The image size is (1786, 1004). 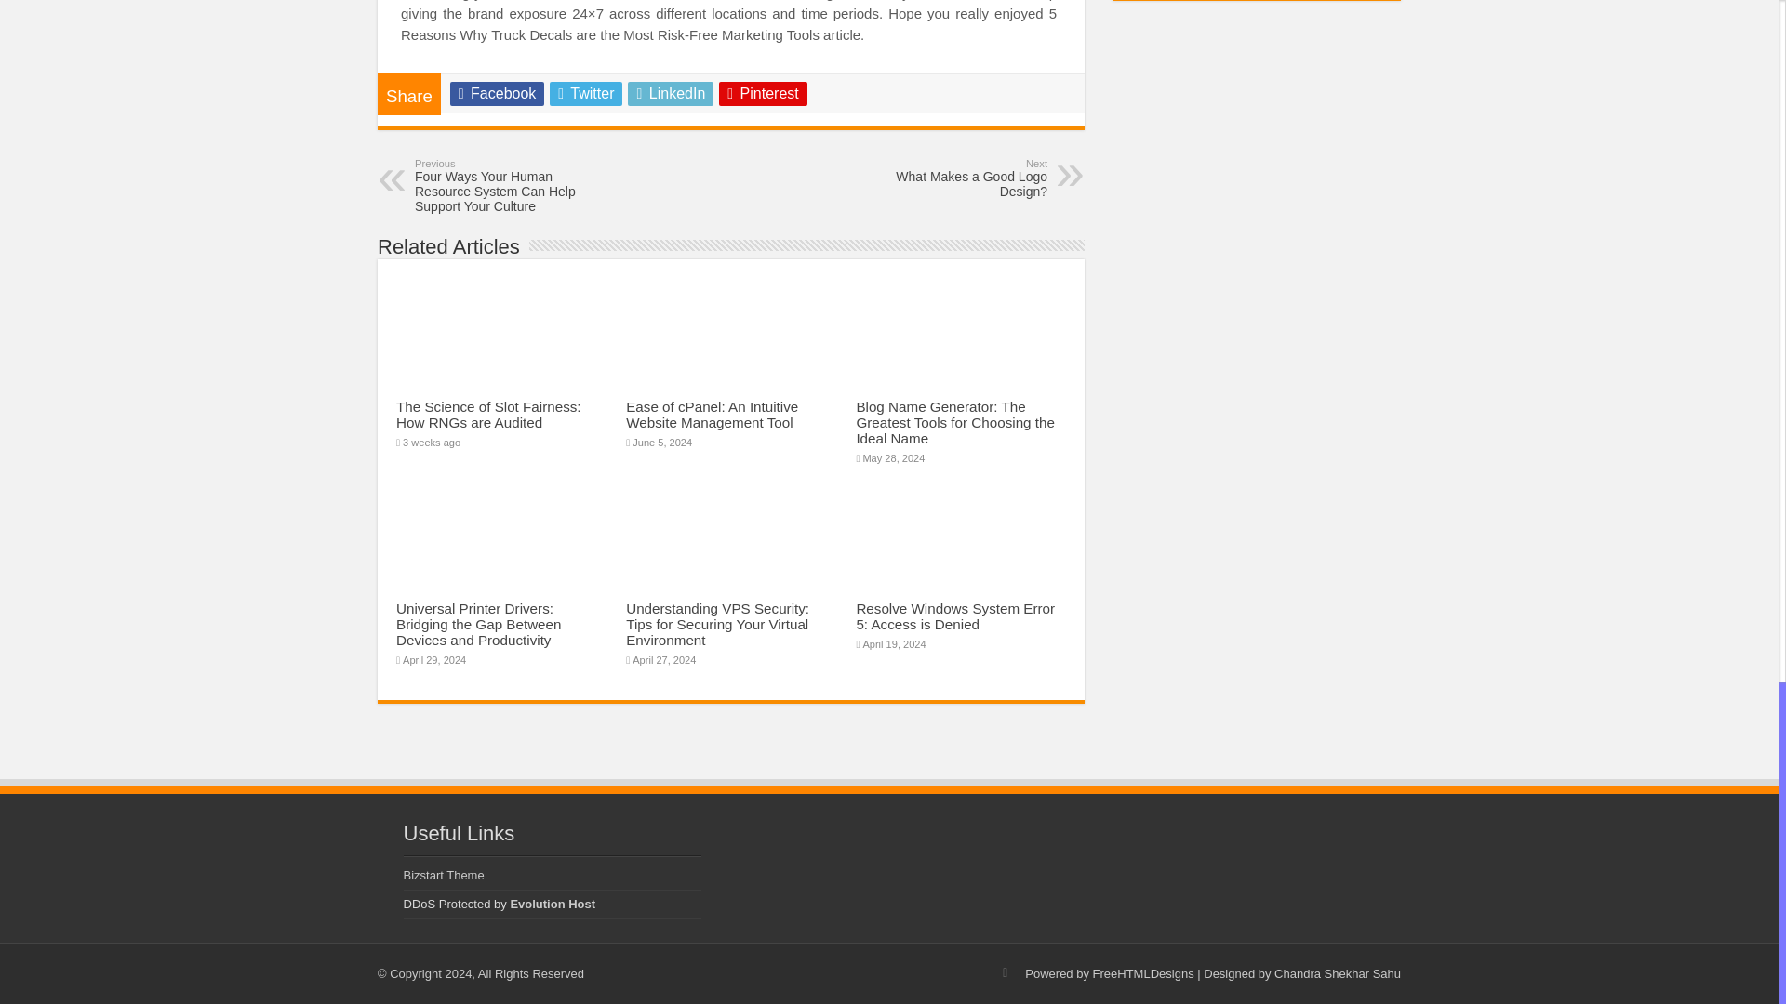 What do you see at coordinates (497, 93) in the screenshot?
I see `Ease of cPanel: An Intuitive Website Management Tool` at bounding box center [497, 93].